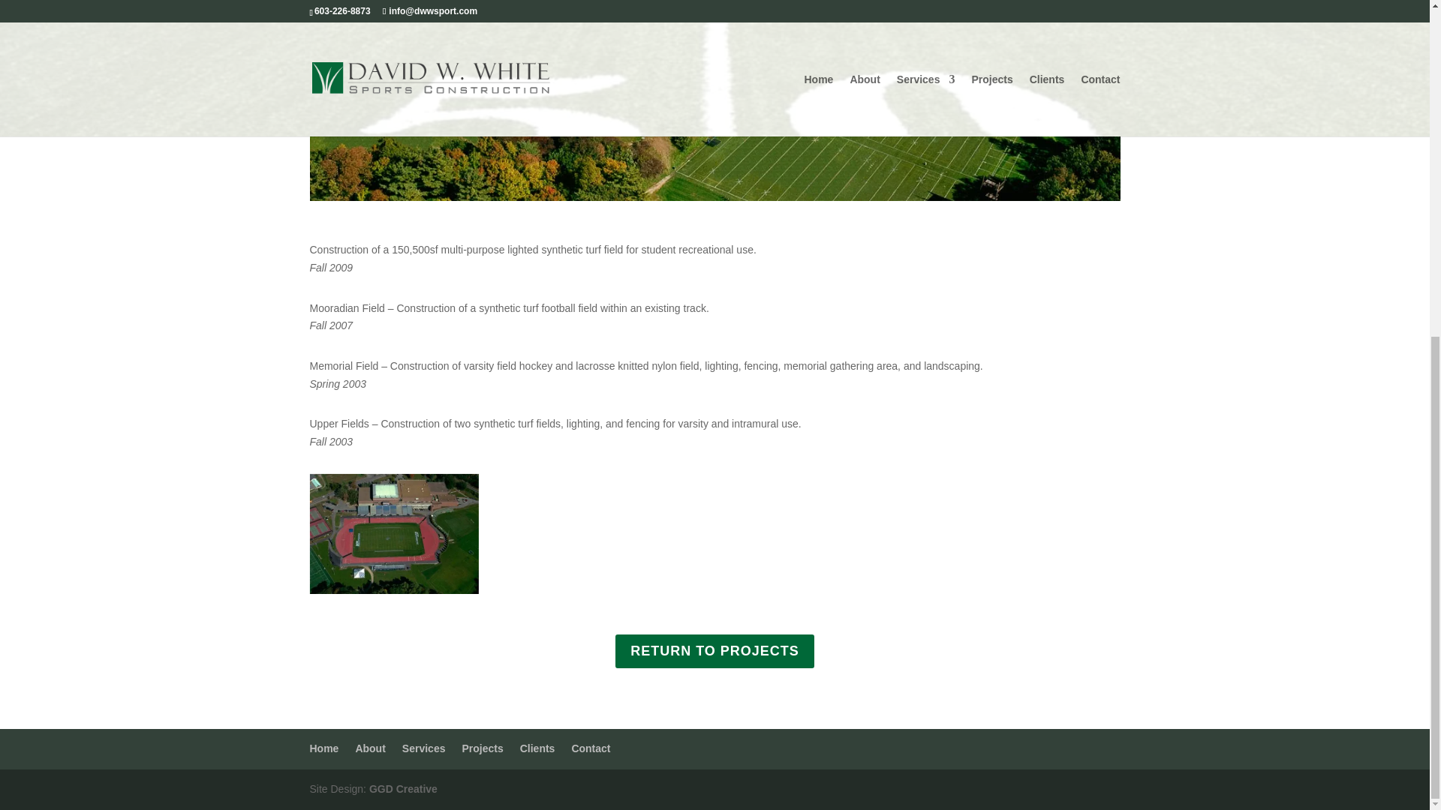  What do you see at coordinates (537, 748) in the screenshot?
I see `Clients` at bounding box center [537, 748].